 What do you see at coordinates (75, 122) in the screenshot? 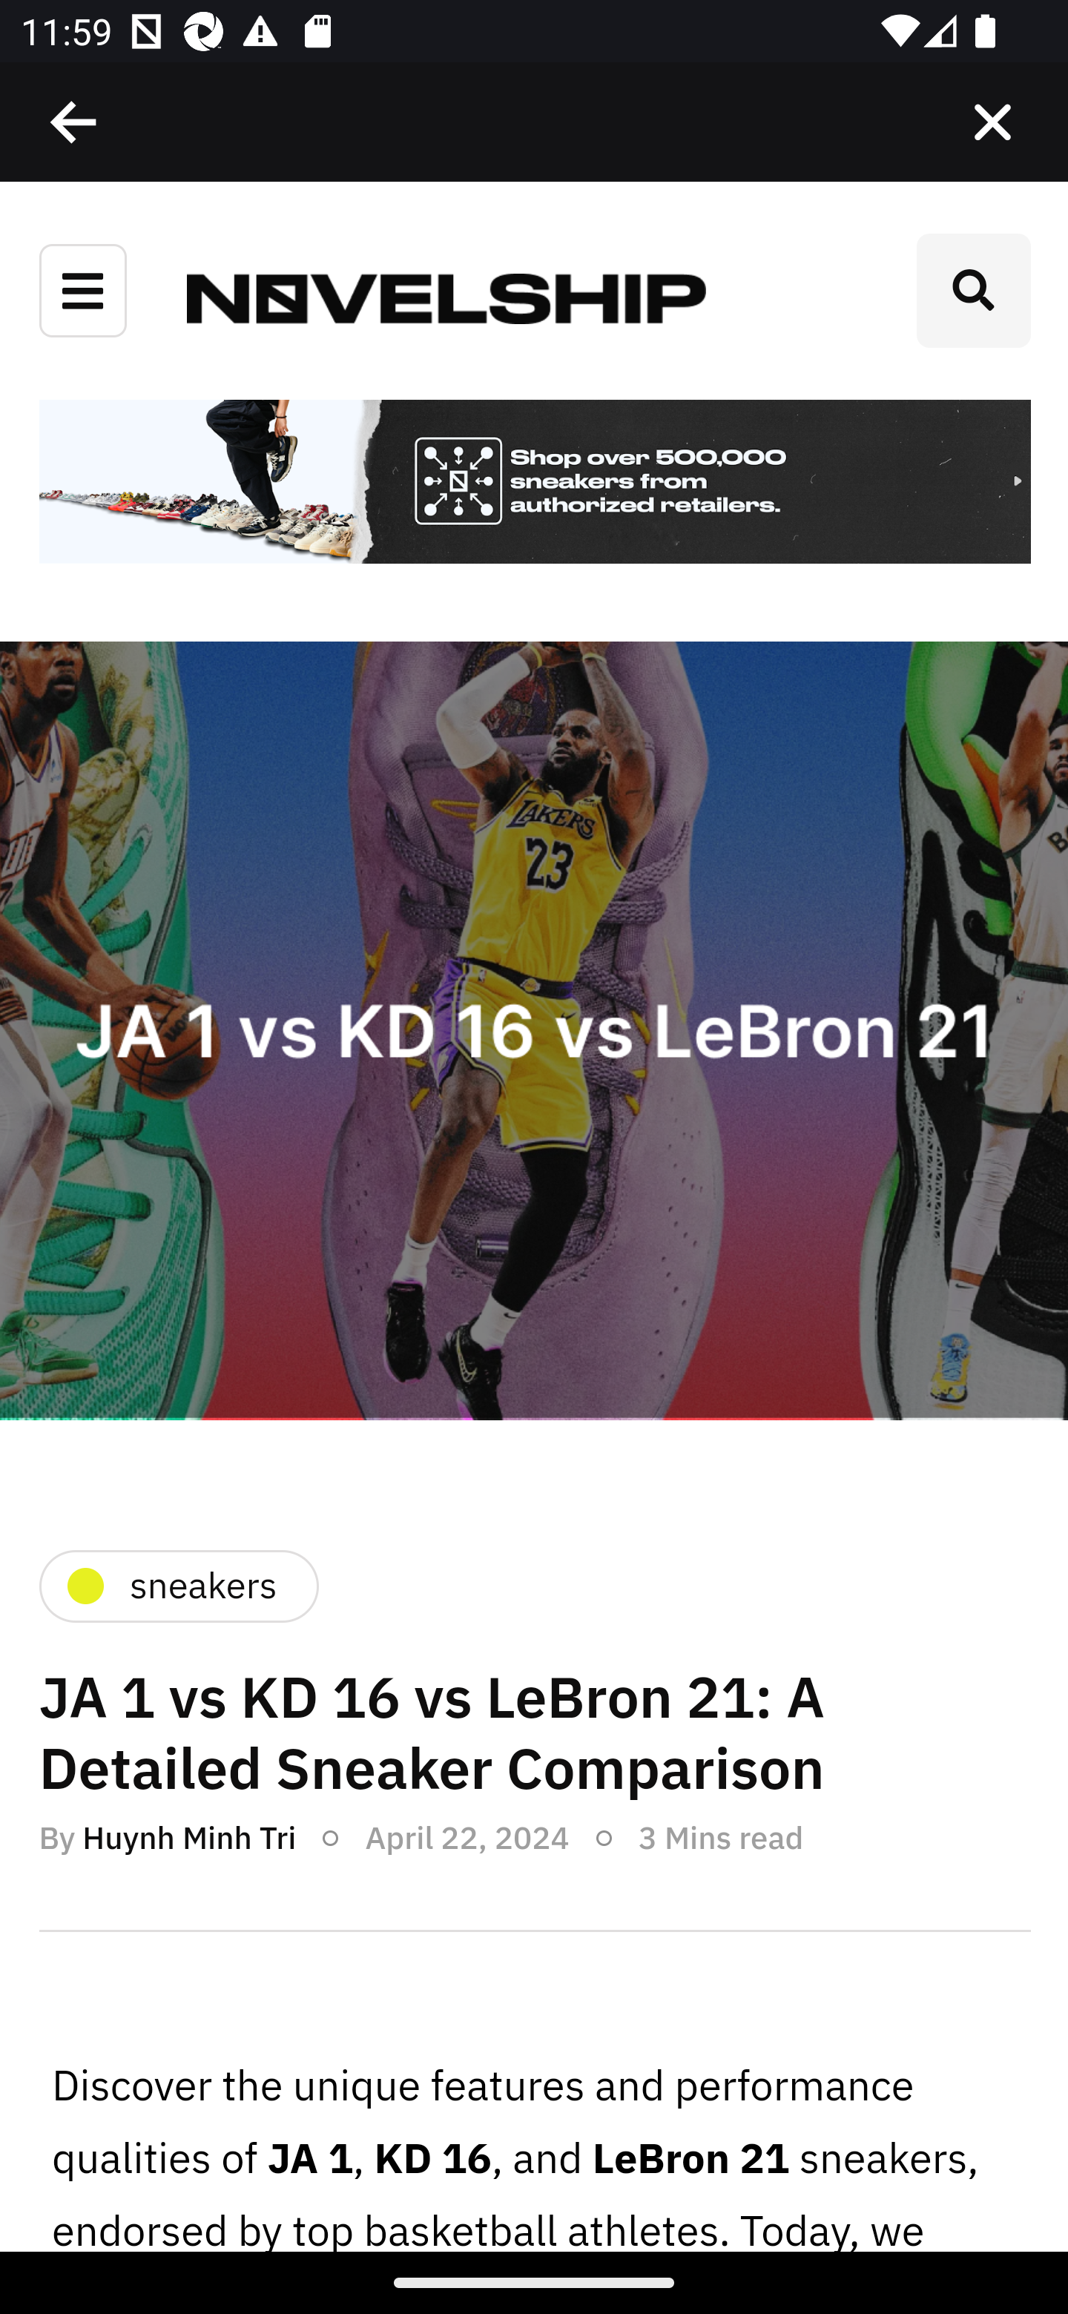
I see `` at bounding box center [75, 122].